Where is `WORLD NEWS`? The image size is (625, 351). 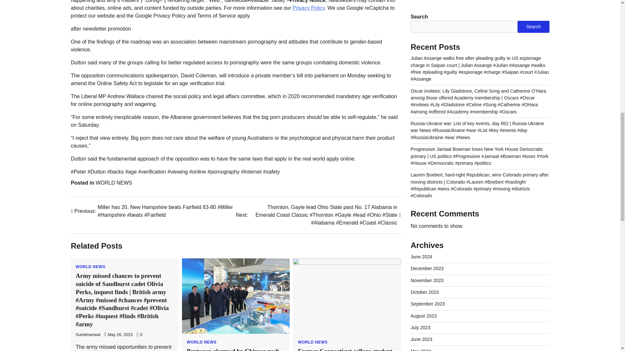
WORLD NEWS is located at coordinates (114, 183).